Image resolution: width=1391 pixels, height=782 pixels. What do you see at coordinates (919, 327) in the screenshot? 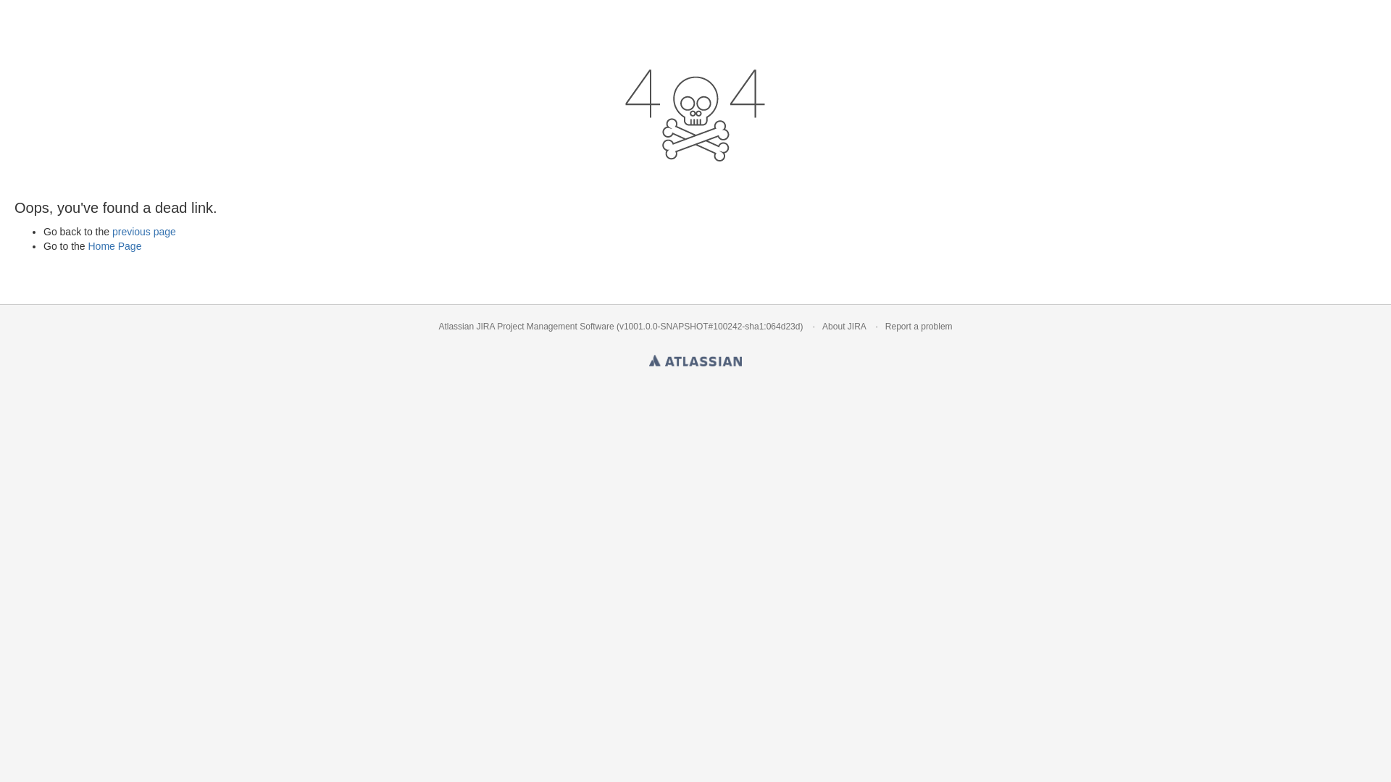
I see `Report a problem` at bounding box center [919, 327].